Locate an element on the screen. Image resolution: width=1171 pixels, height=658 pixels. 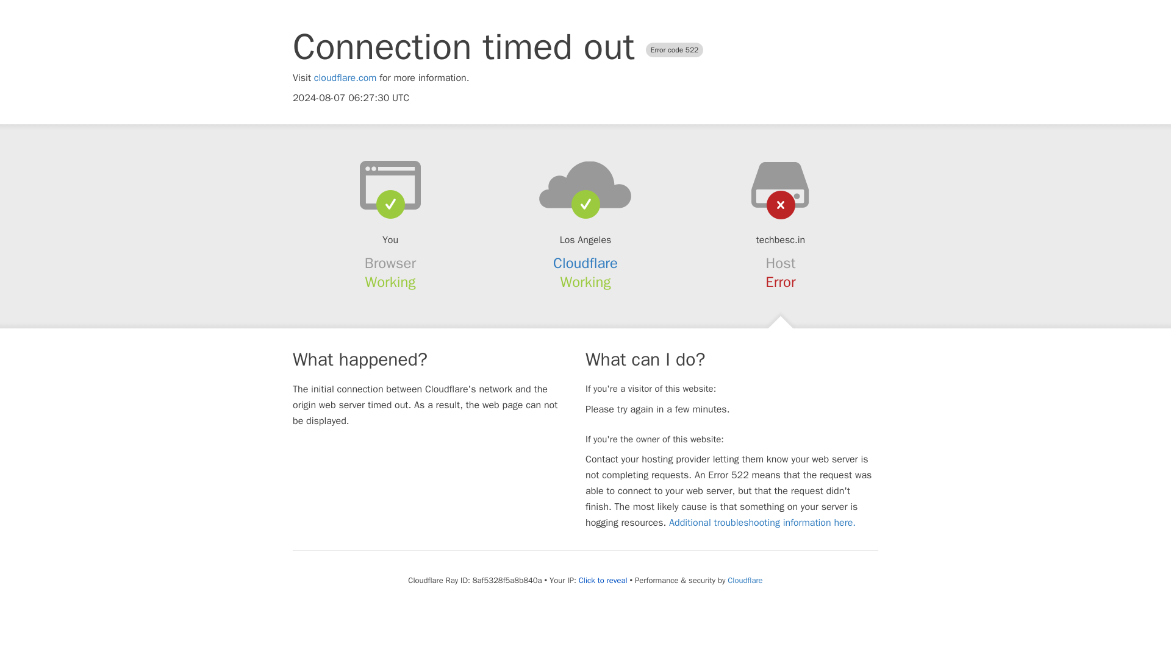
Cloudflare is located at coordinates (585, 263).